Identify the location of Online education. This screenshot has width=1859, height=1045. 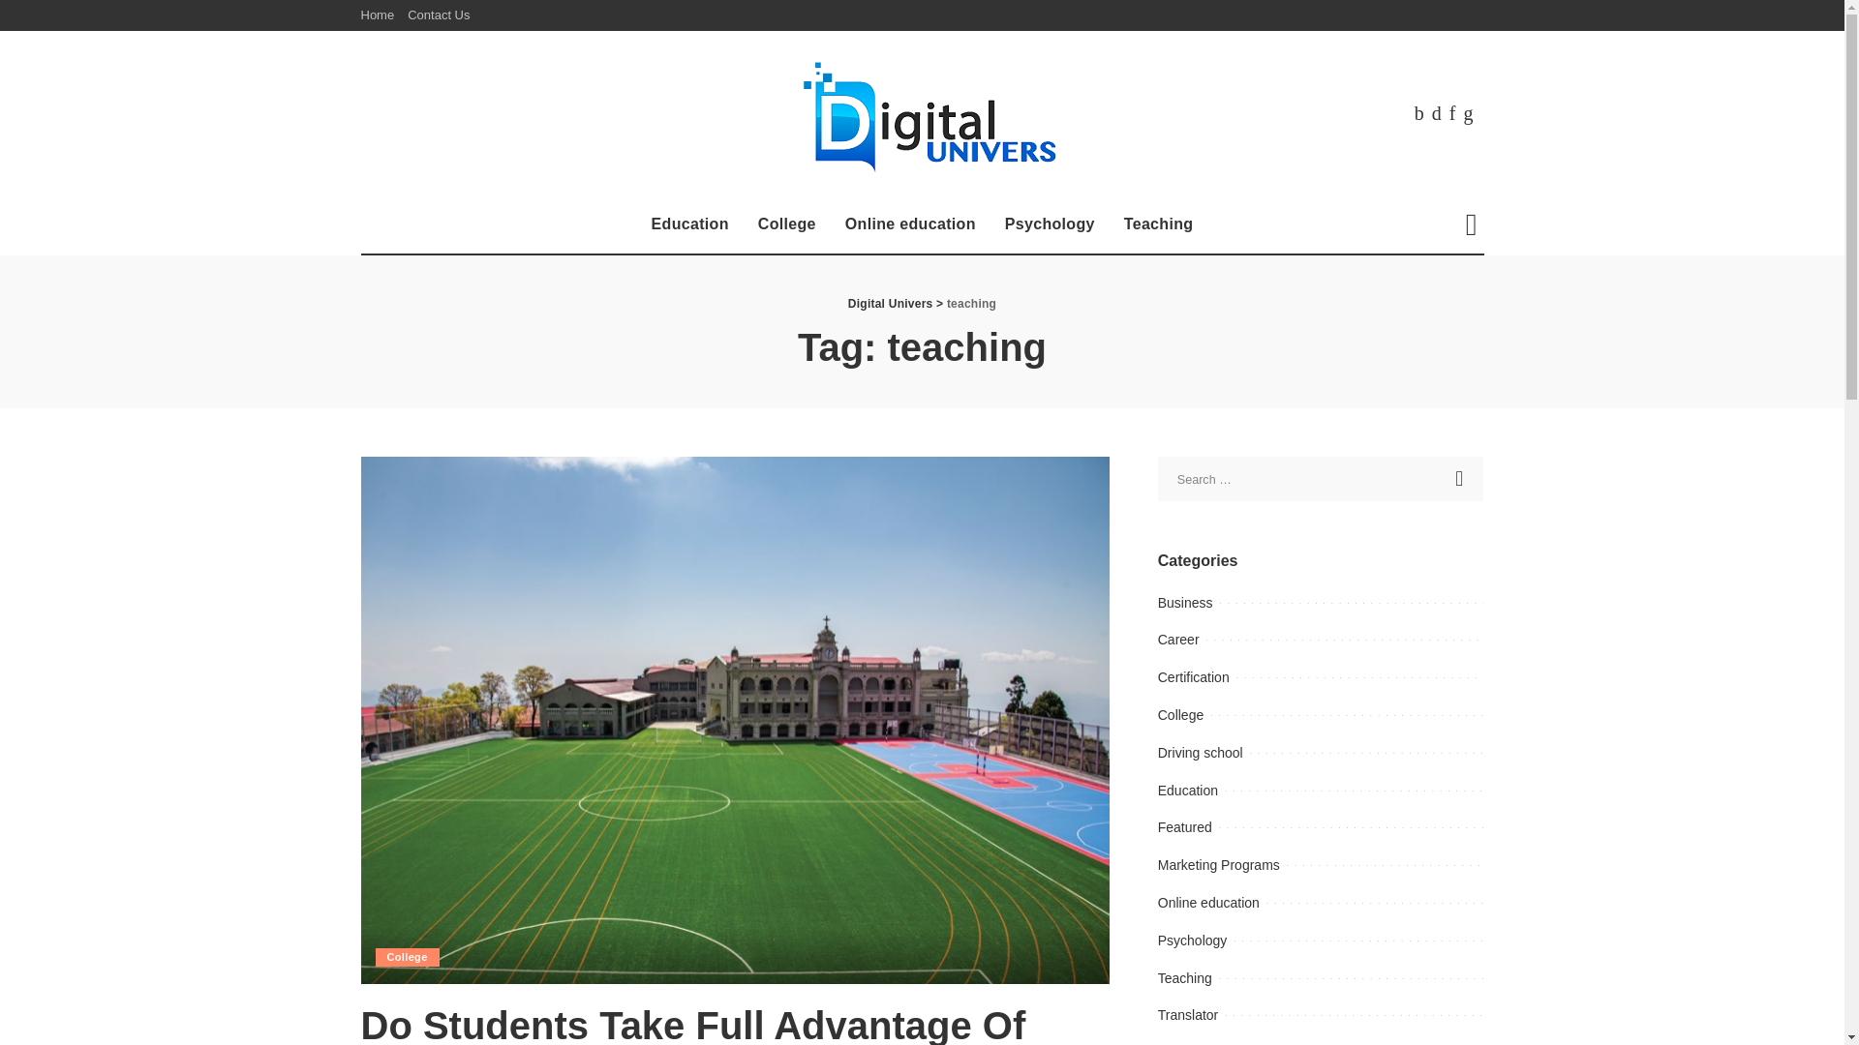
(910, 224).